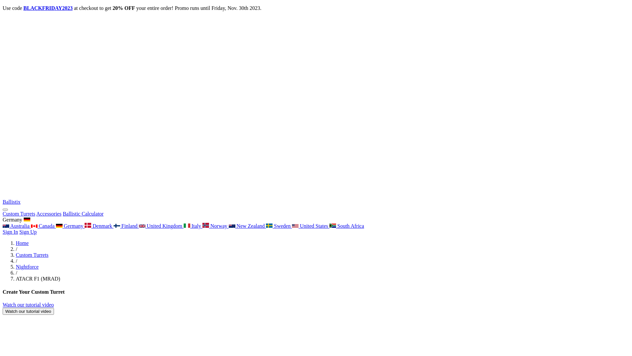 The width and height of the screenshot is (632, 356). Describe the element at coordinates (49, 214) in the screenshot. I see `Accessories` at that location.